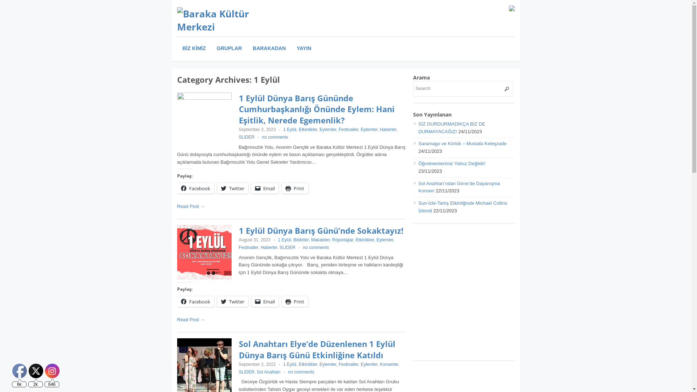 The width and height of the screenshot is (697, 392). I want to click on Konserler, so click(389, 364).